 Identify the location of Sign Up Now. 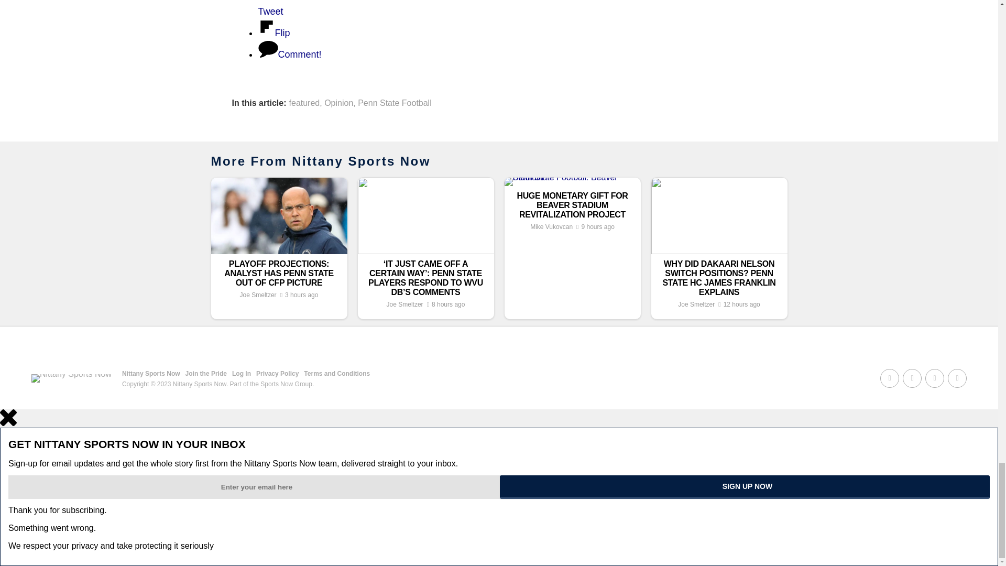
(745, 487).